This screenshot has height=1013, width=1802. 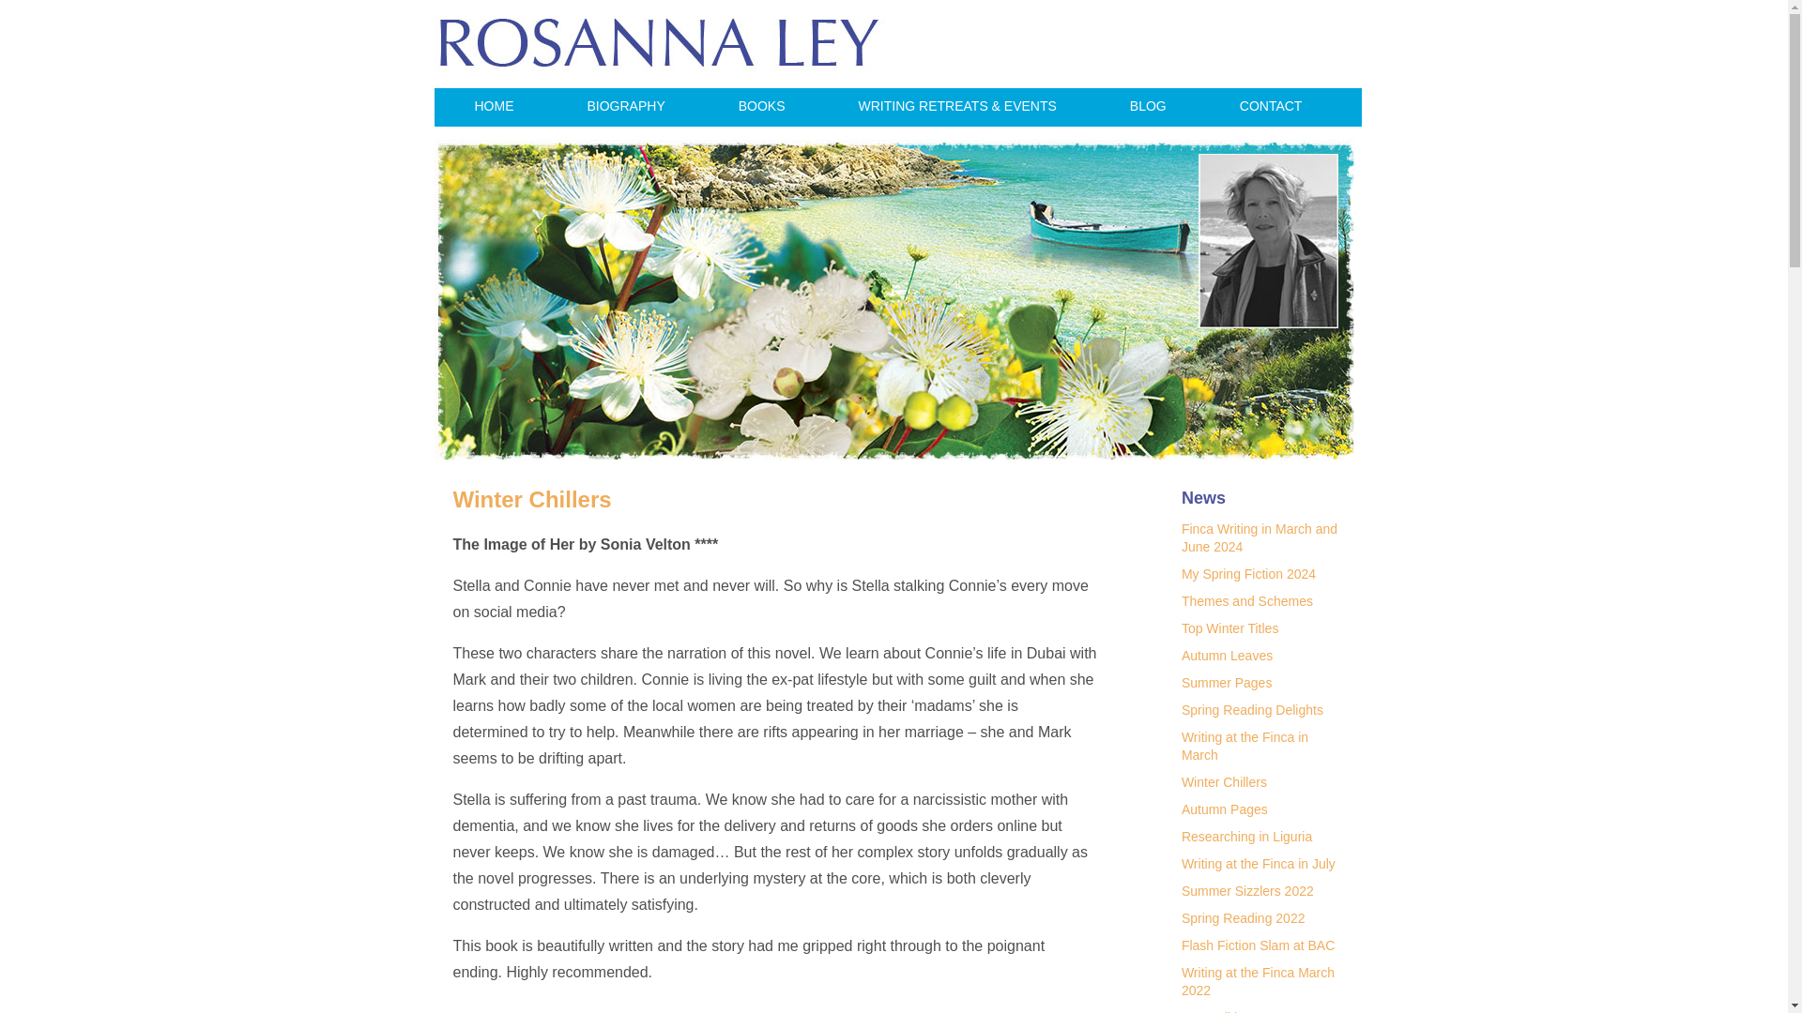 I want to click on Autumn Leaves, so click(x=1227, y=656).